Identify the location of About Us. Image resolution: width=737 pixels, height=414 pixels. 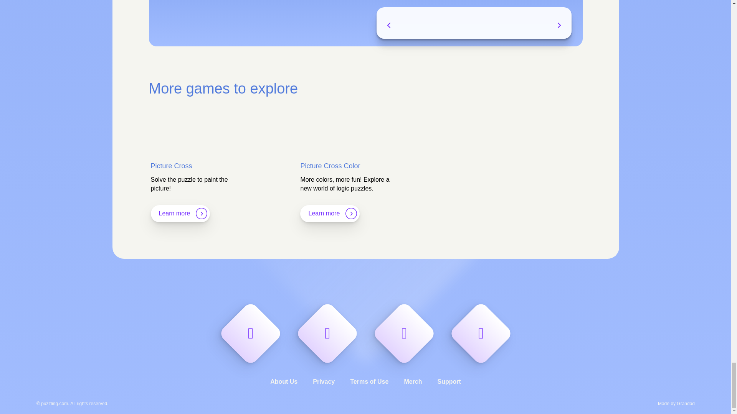
(283, 381).